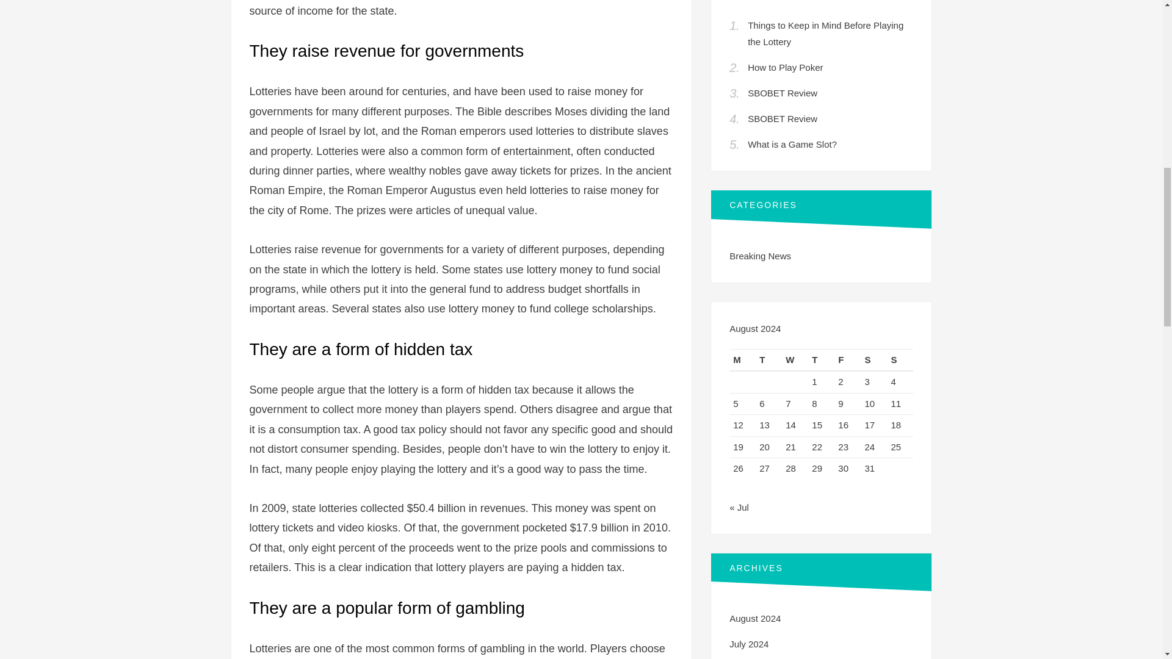  I want to click on Saturday, so click(874, 360).